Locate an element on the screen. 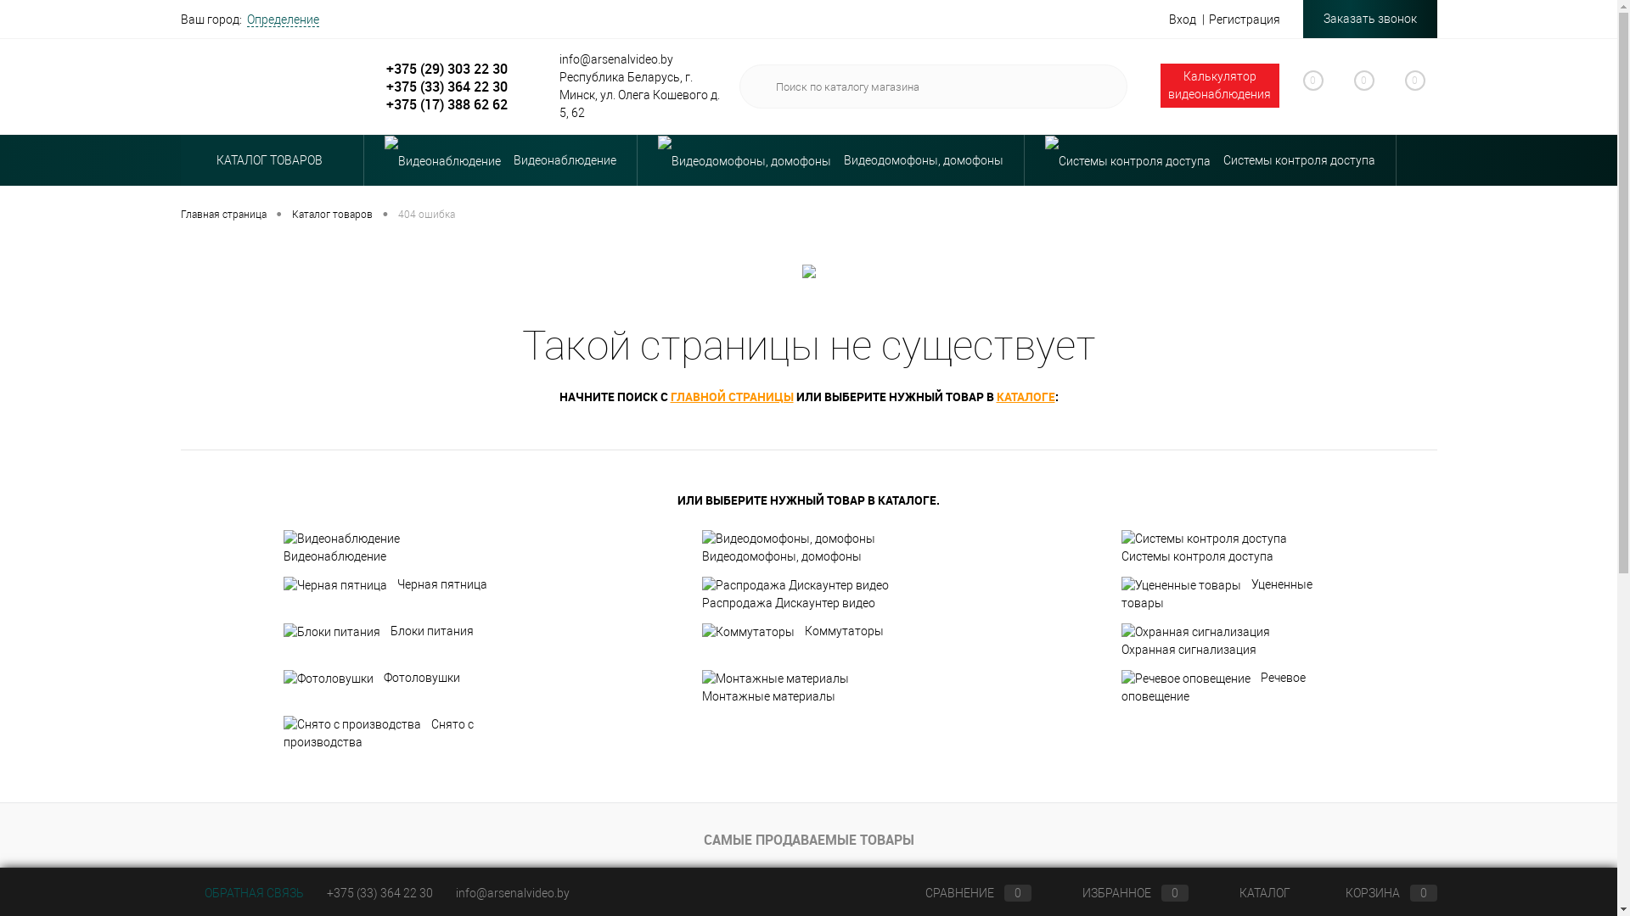  0 is located at coordinates (1355, 90).